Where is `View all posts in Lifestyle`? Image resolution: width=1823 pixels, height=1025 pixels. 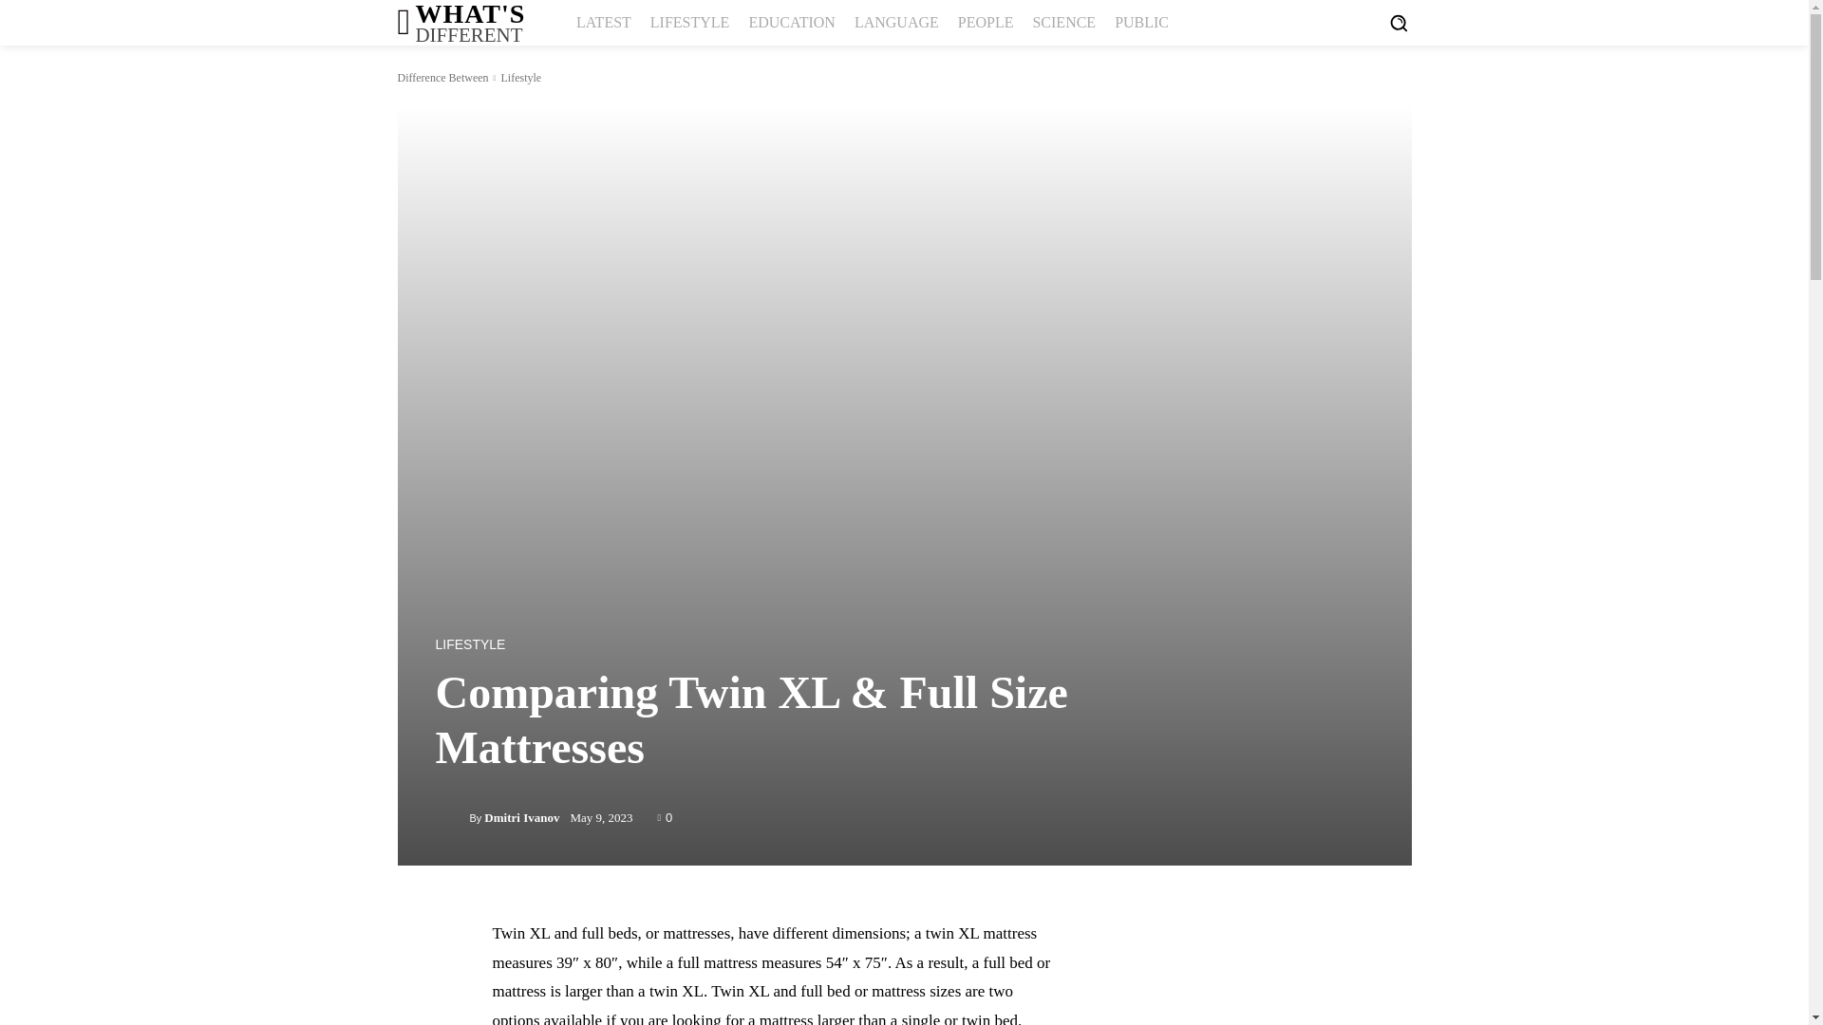
View all posts in Lifestyle is located at coordinates (792, 23).